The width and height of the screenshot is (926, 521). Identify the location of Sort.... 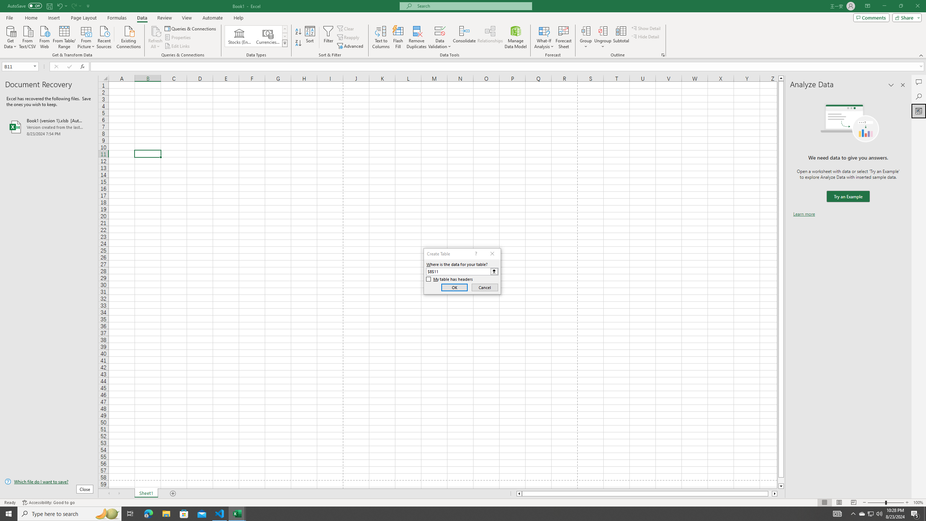
(310, 37).